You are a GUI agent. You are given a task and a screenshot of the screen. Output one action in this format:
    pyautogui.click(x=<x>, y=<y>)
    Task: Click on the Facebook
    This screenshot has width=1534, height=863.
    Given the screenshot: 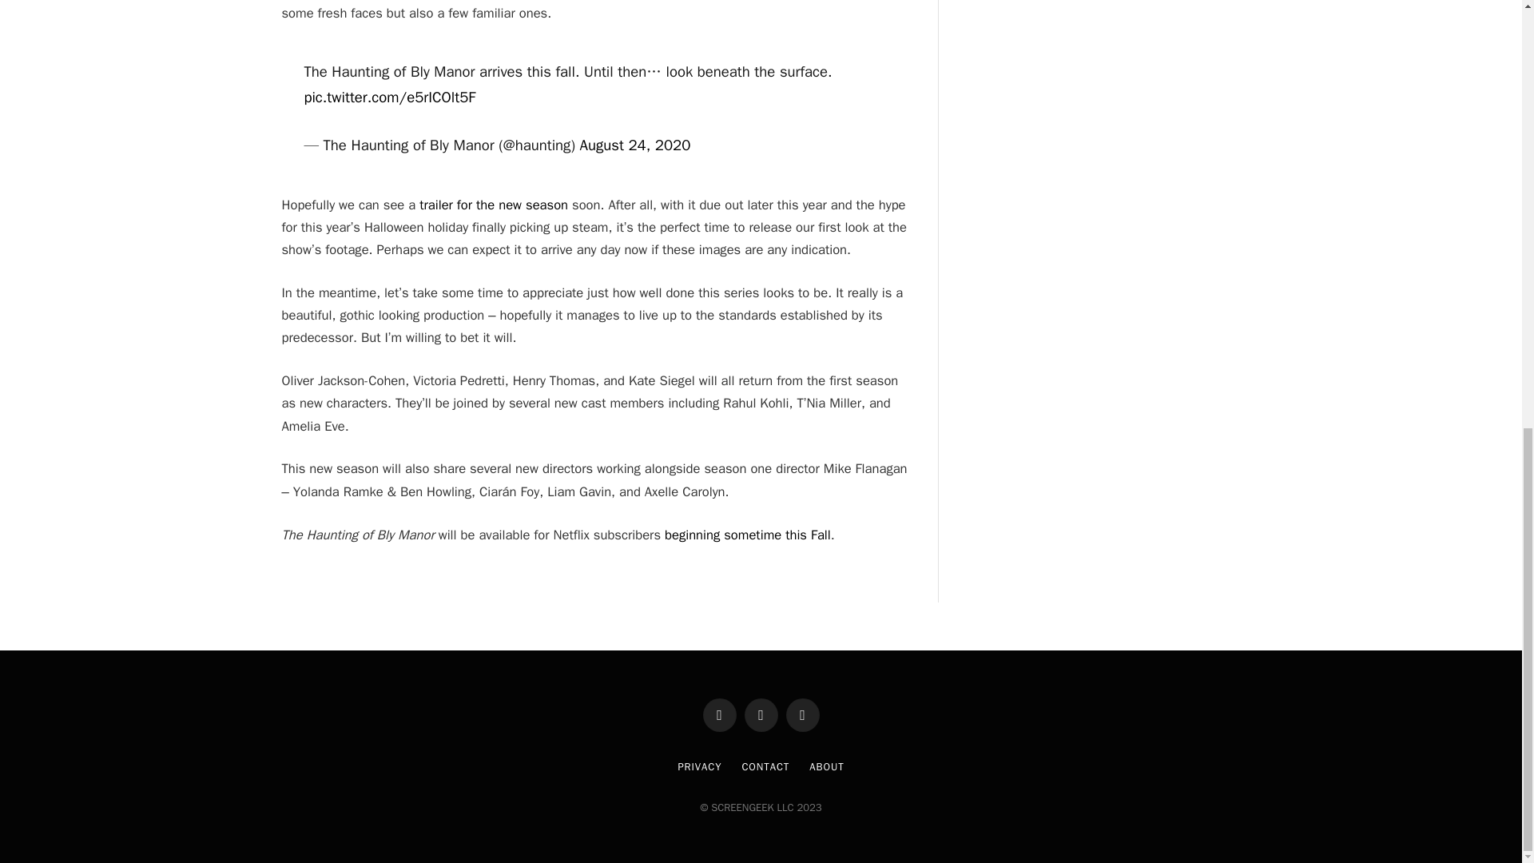 What is the action you would take?
    pyautogui.click(x=719, y=714)
    